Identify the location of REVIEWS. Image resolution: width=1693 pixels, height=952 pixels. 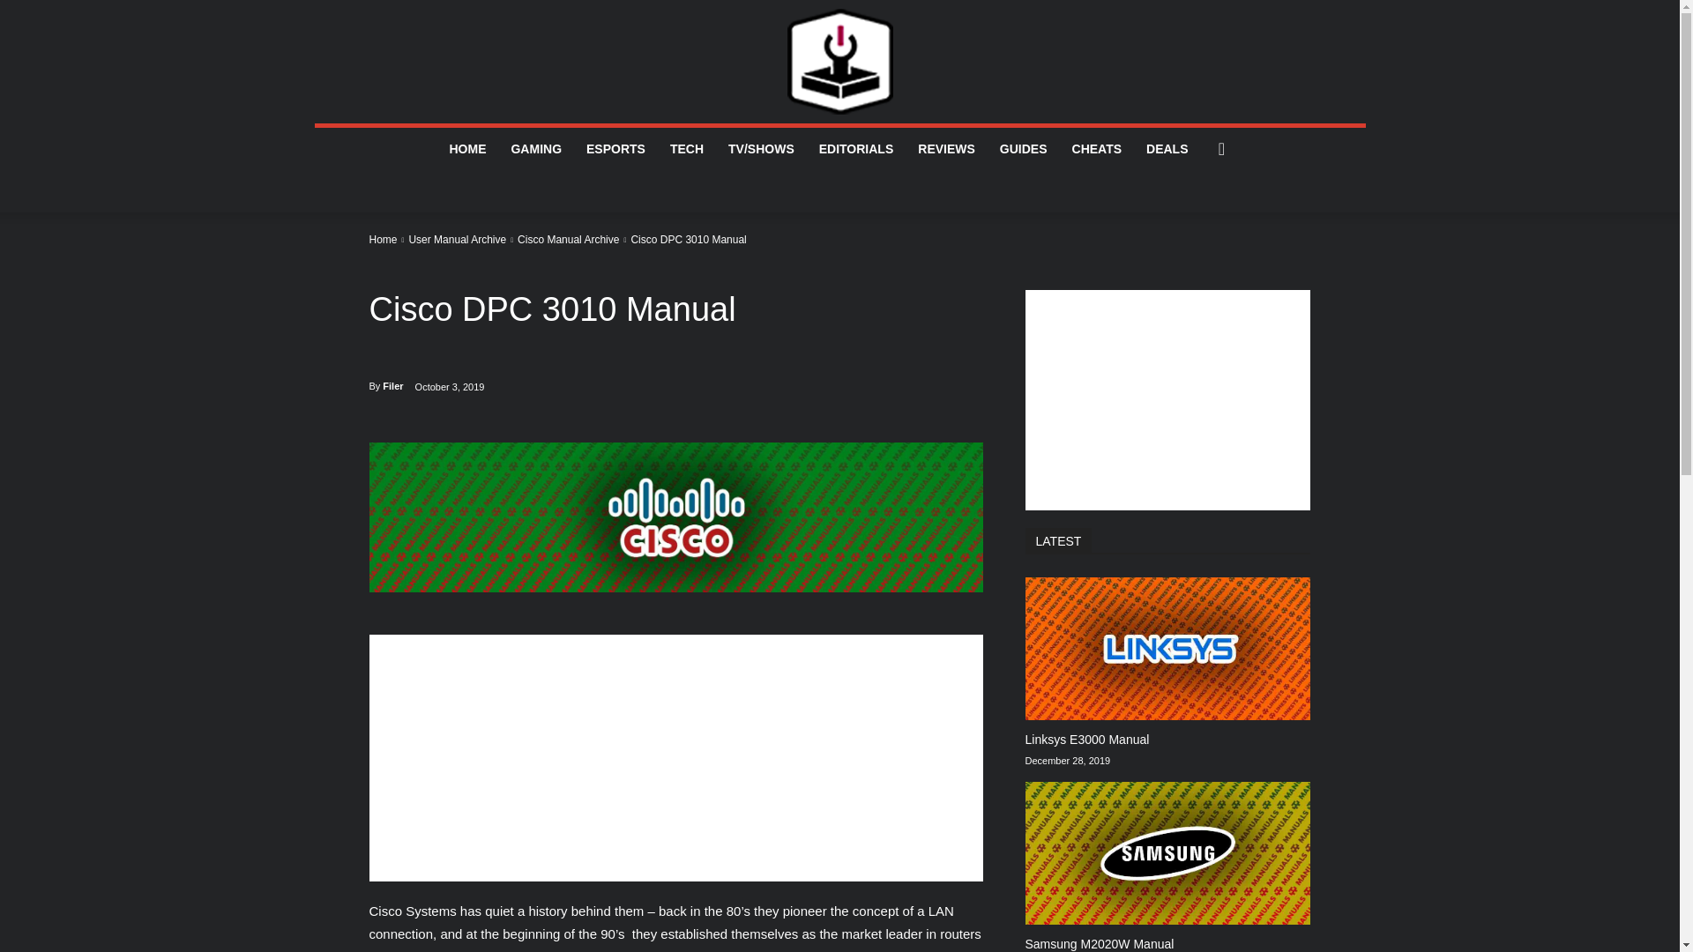
(946, 148).